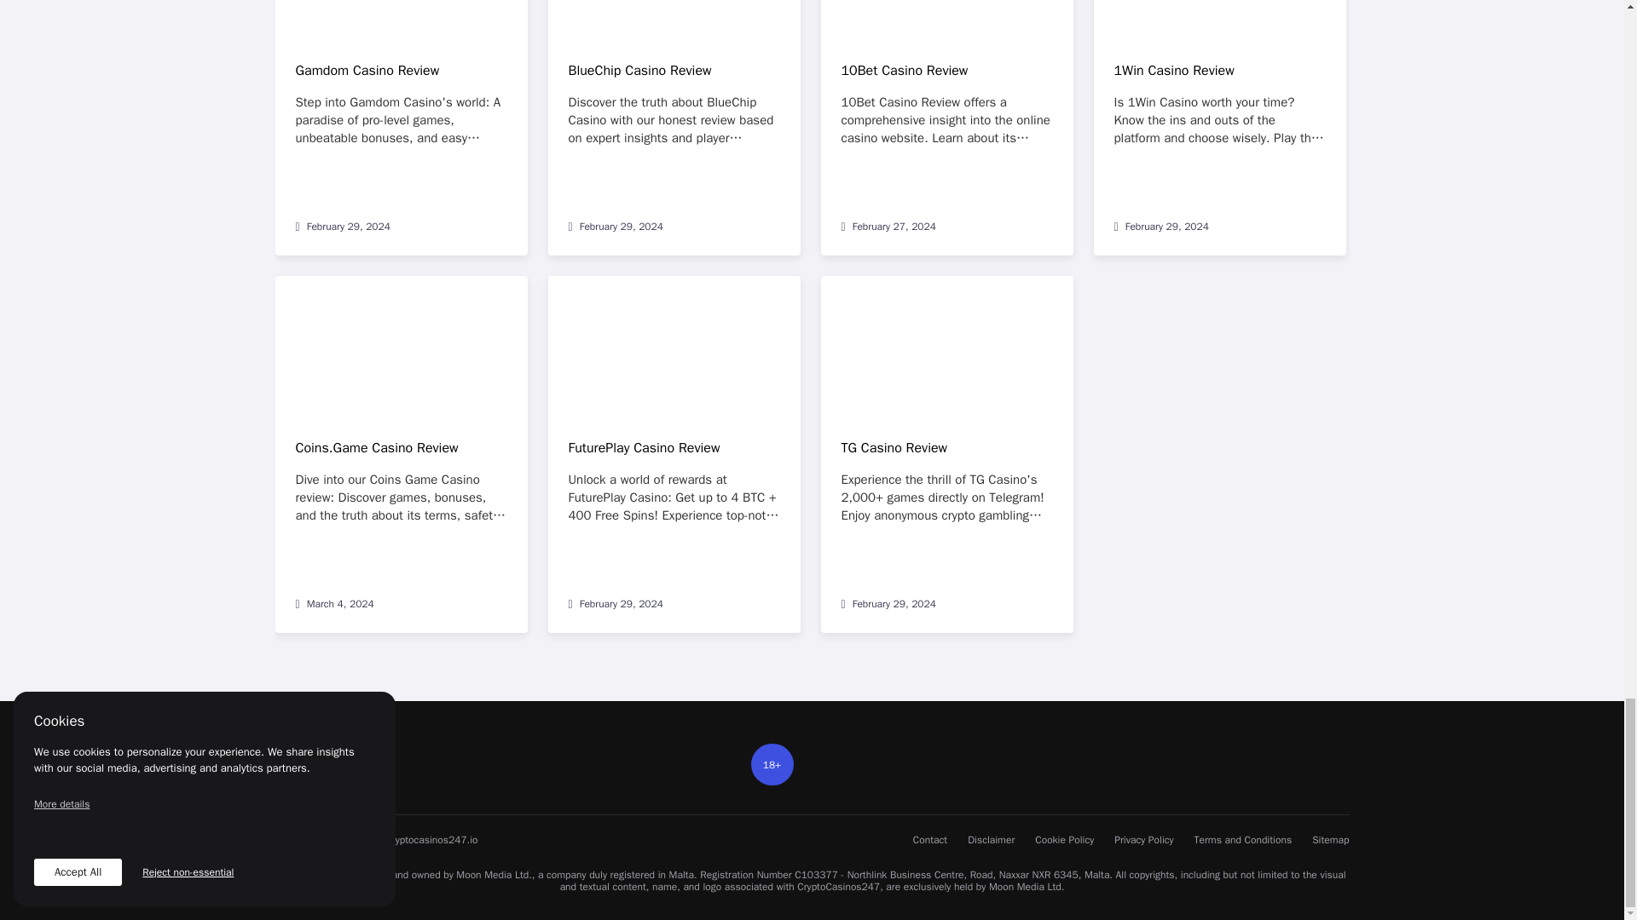 This screenshot has width=1637, height=920. I want to click on Crypto Gambling Foundation, so click(1118, 758).